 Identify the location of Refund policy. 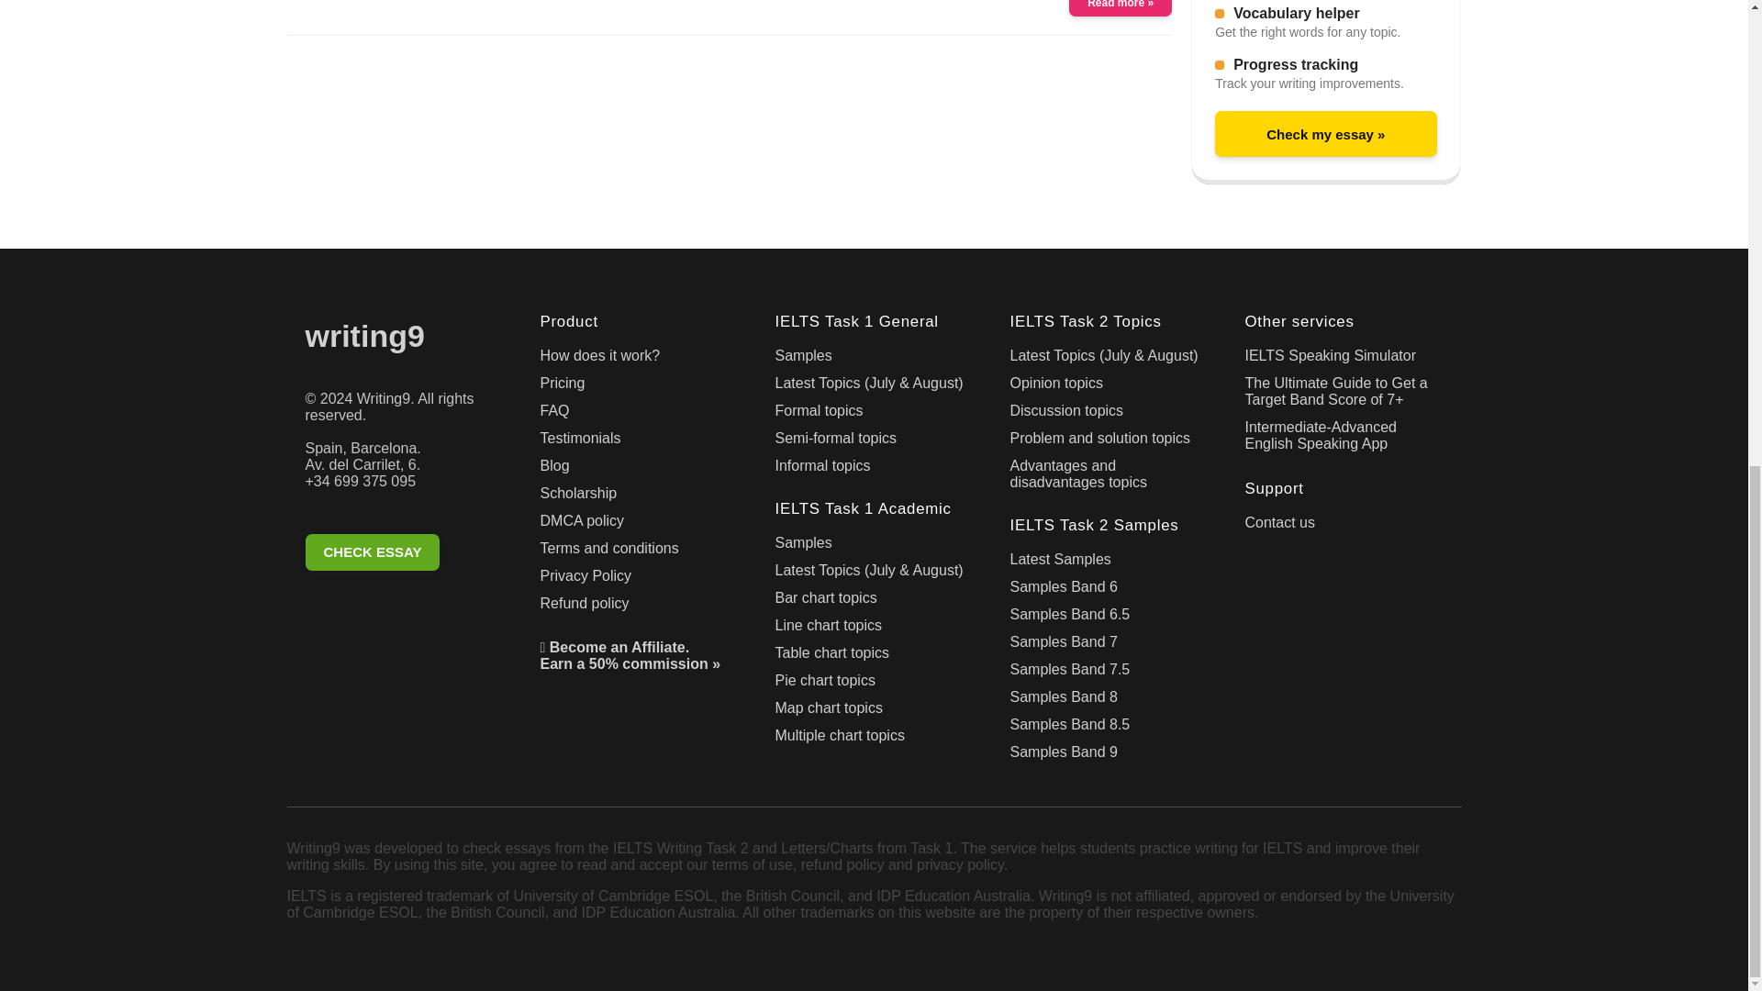
(639, 607).